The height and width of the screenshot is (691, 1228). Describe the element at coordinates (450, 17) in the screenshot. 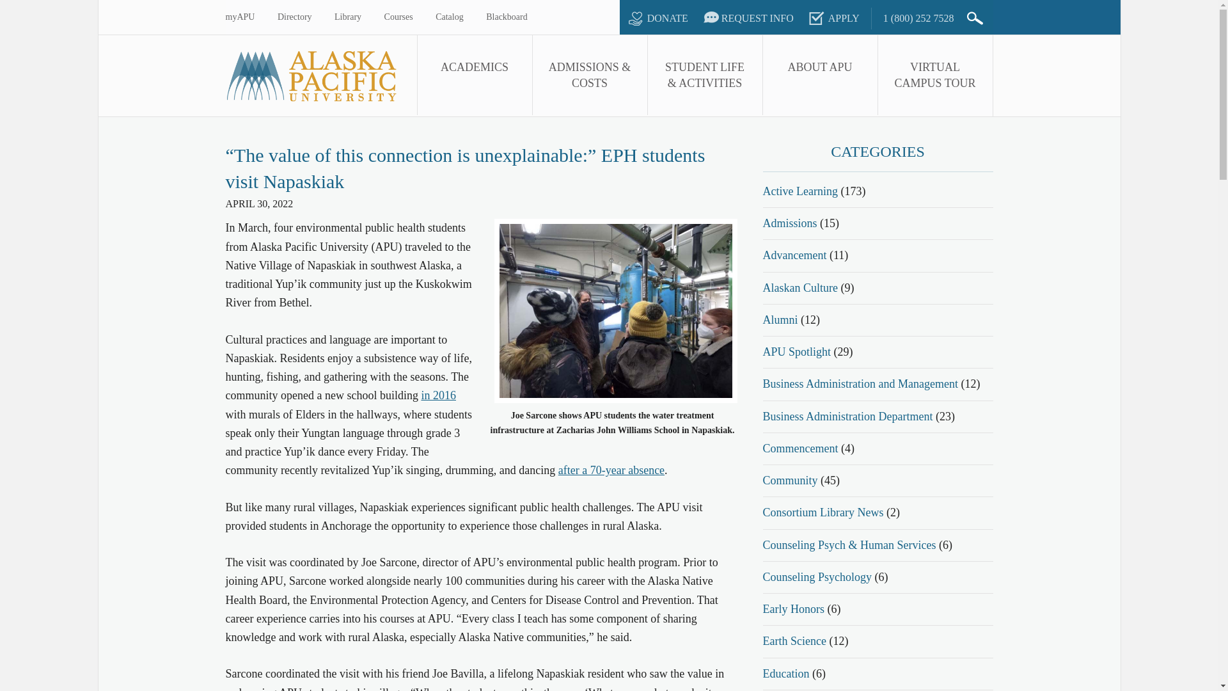

I see `Catalog` at that location.